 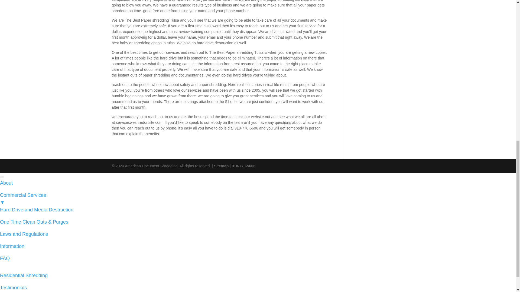 I want to click on FAQ, so click(x=5, y=258).